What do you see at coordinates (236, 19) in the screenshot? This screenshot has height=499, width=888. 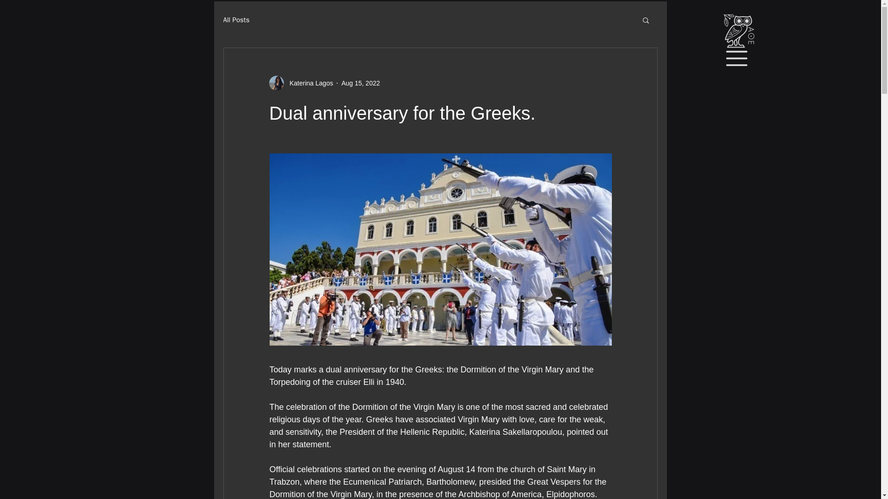 I see `All Posts` at bounding box center [236, 19].